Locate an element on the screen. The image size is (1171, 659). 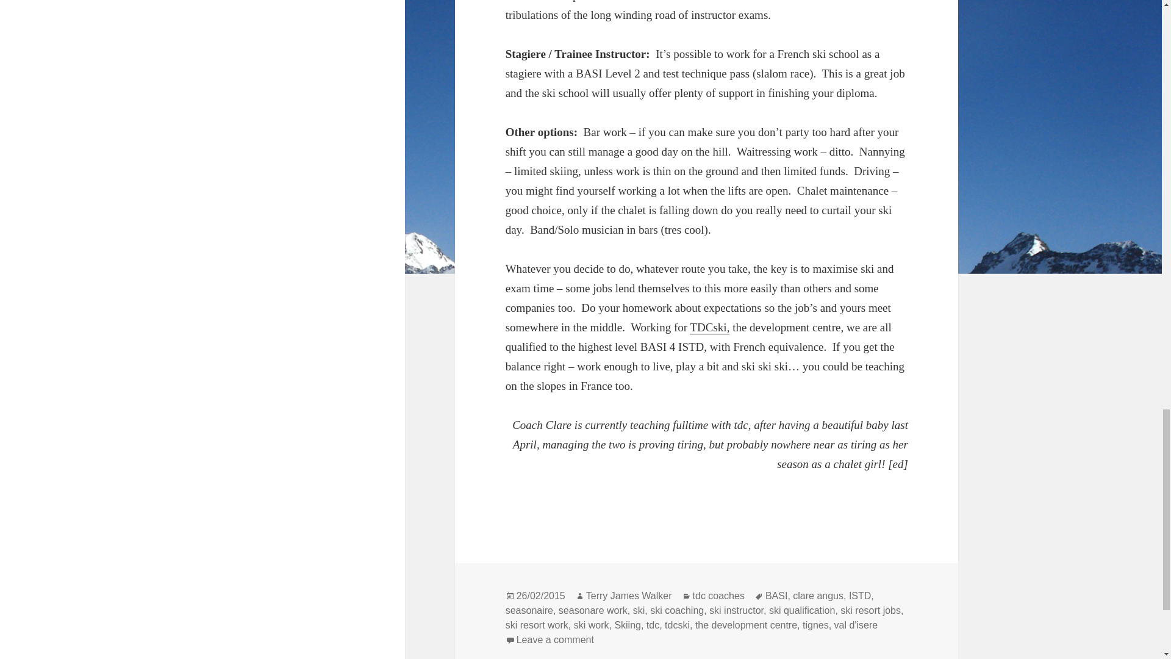
TDCski, is located at coordinates (709, 327).